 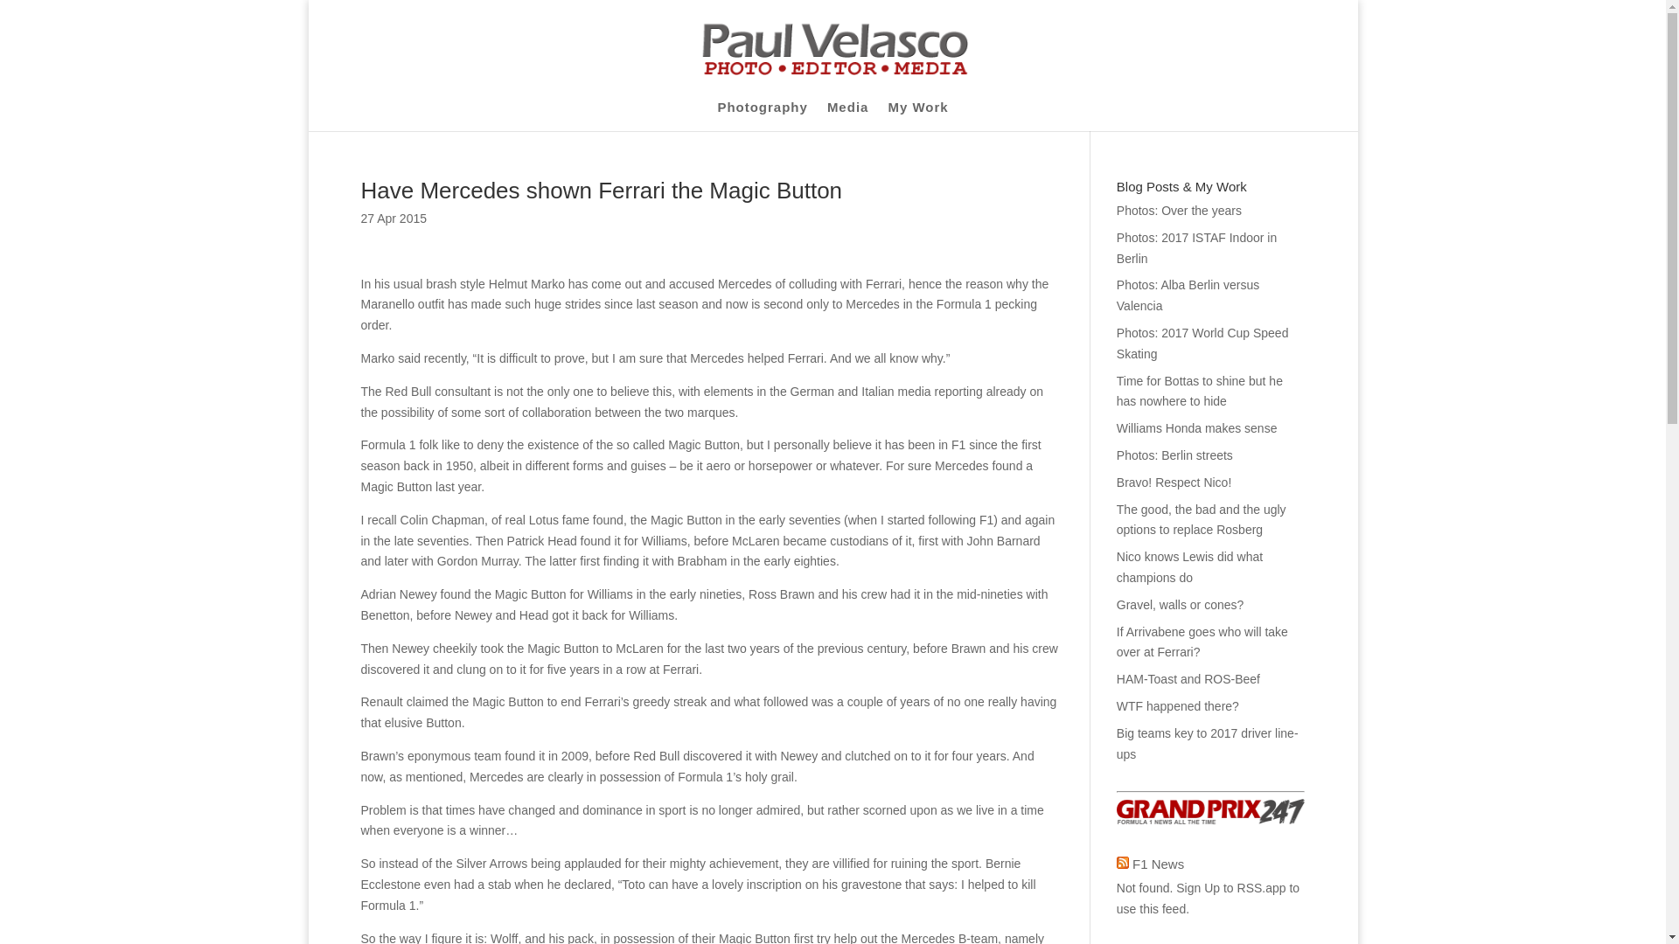 What do you see at coordinates (1202, 642) in the screenshot?
I see `If Arrivabene goes who will take over at Ferrari?` at bounding box center [1202, 642].